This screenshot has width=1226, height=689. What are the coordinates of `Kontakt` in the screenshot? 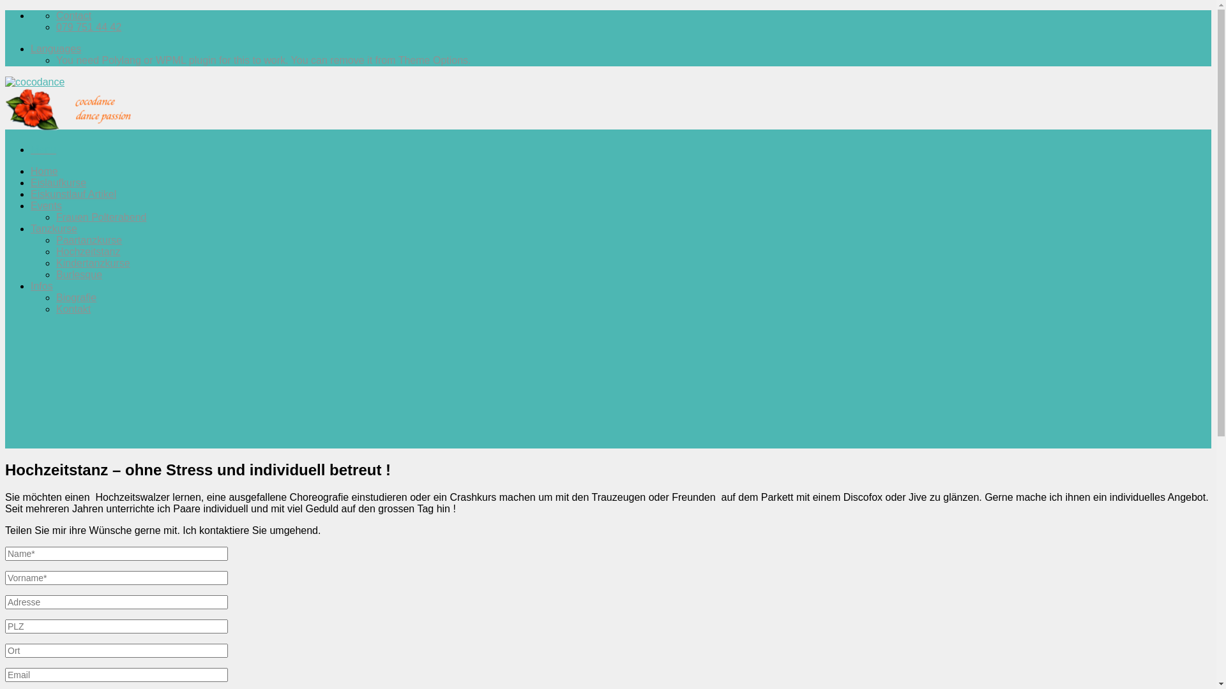 It's located at (73, 309).